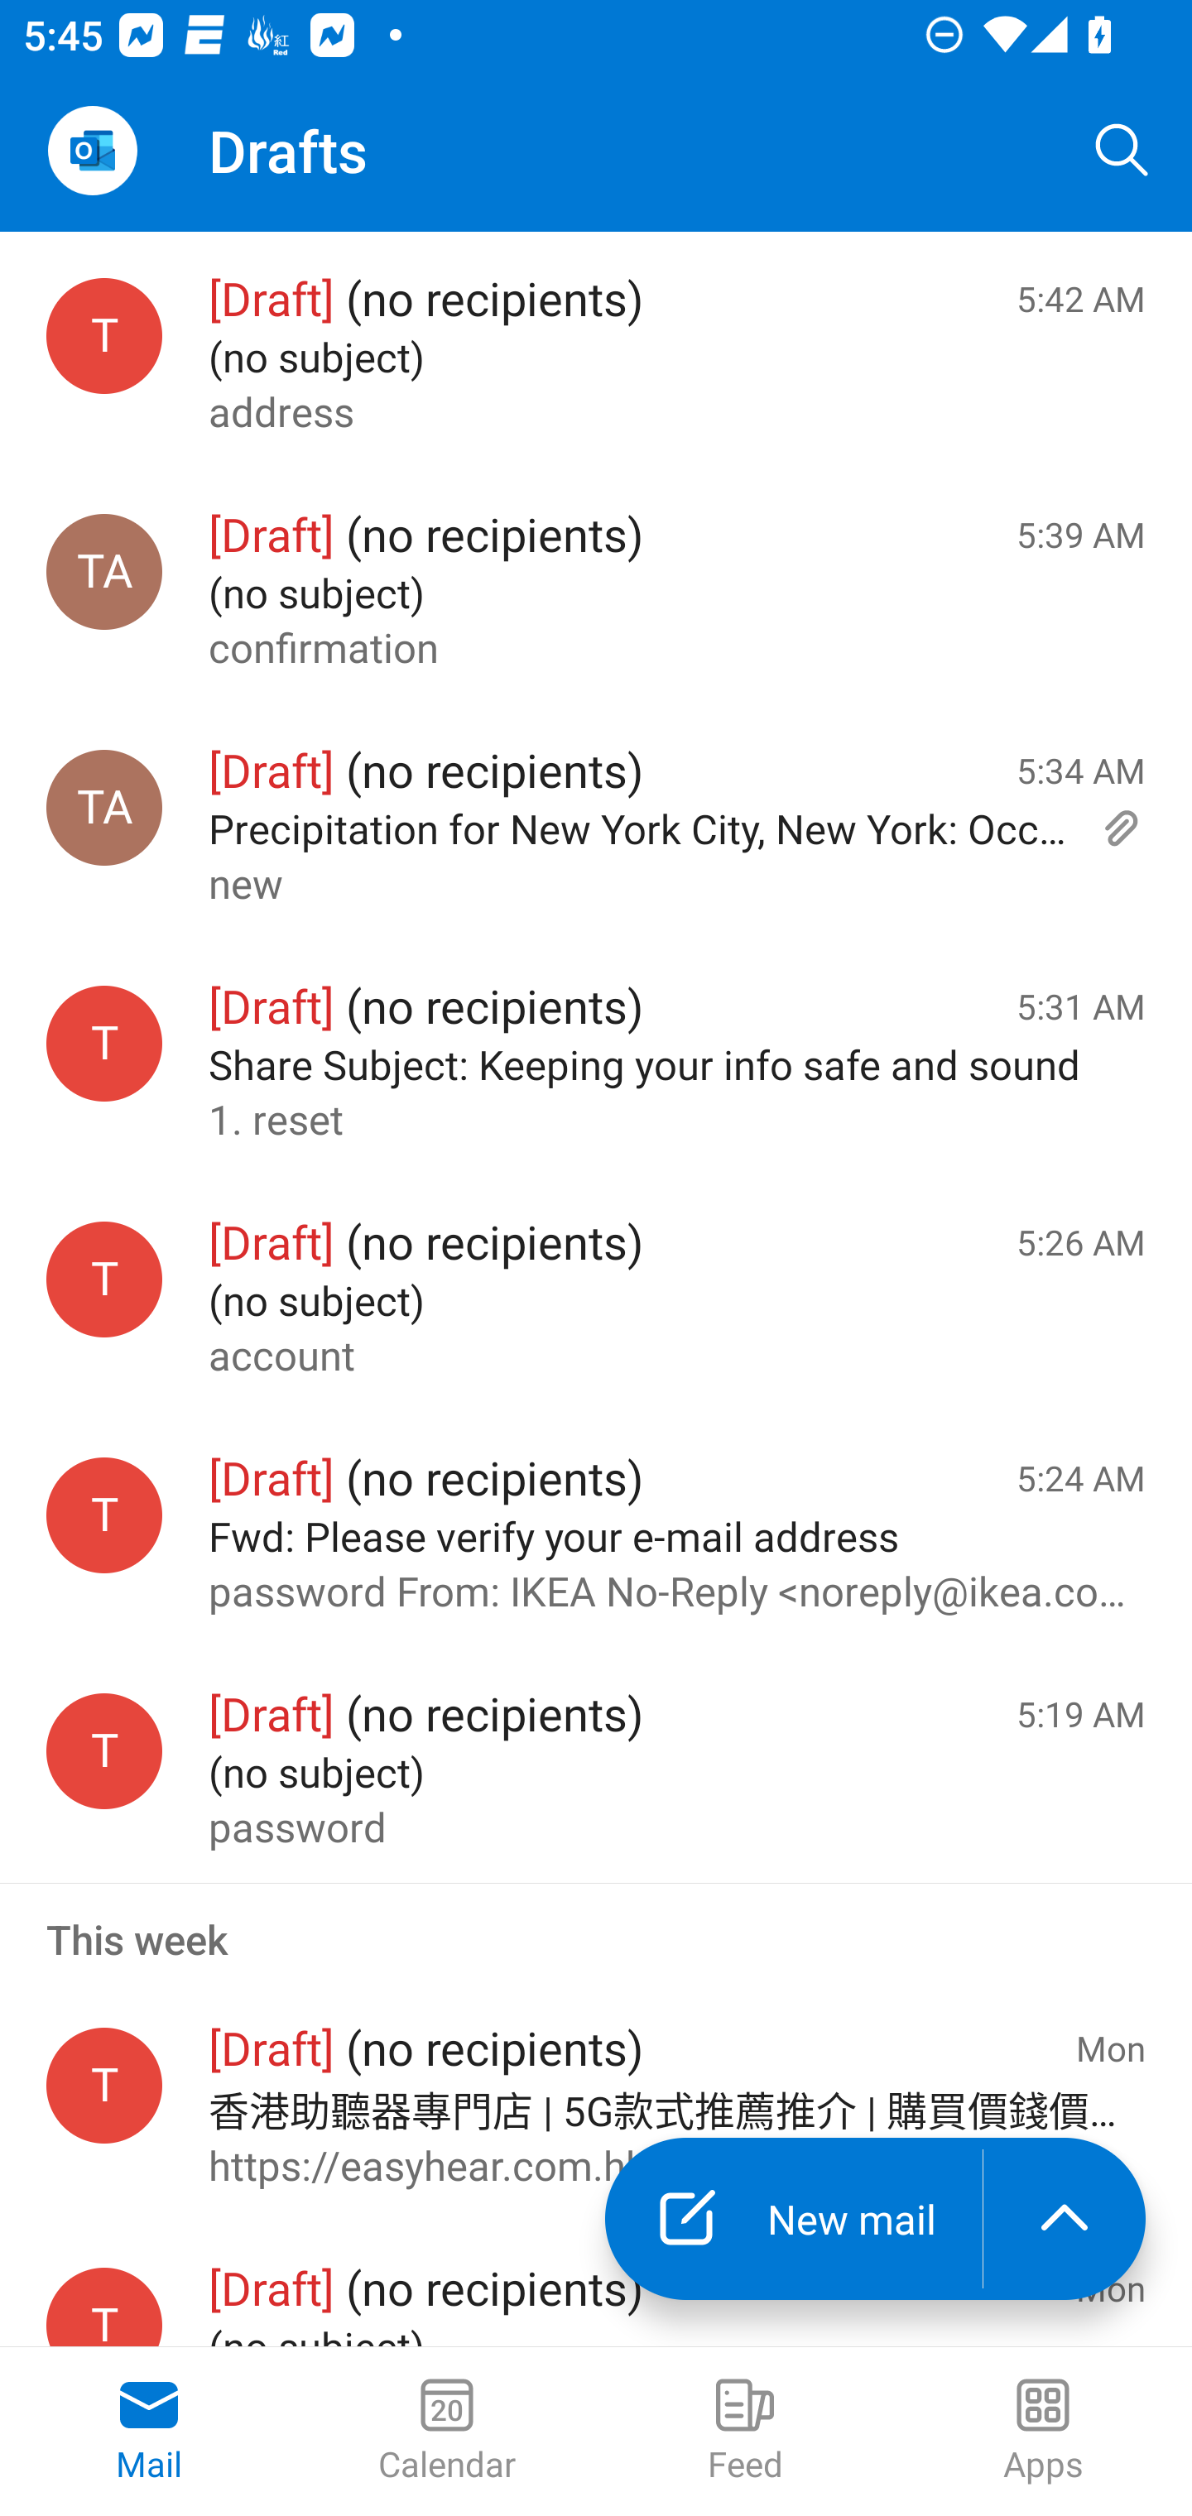 This screenshot has width=1192, height=2516. What do you see at coordinates (104, 337) in the screenshot?
I see `testappium002@outlook.com` at bounding box center [104, 337].